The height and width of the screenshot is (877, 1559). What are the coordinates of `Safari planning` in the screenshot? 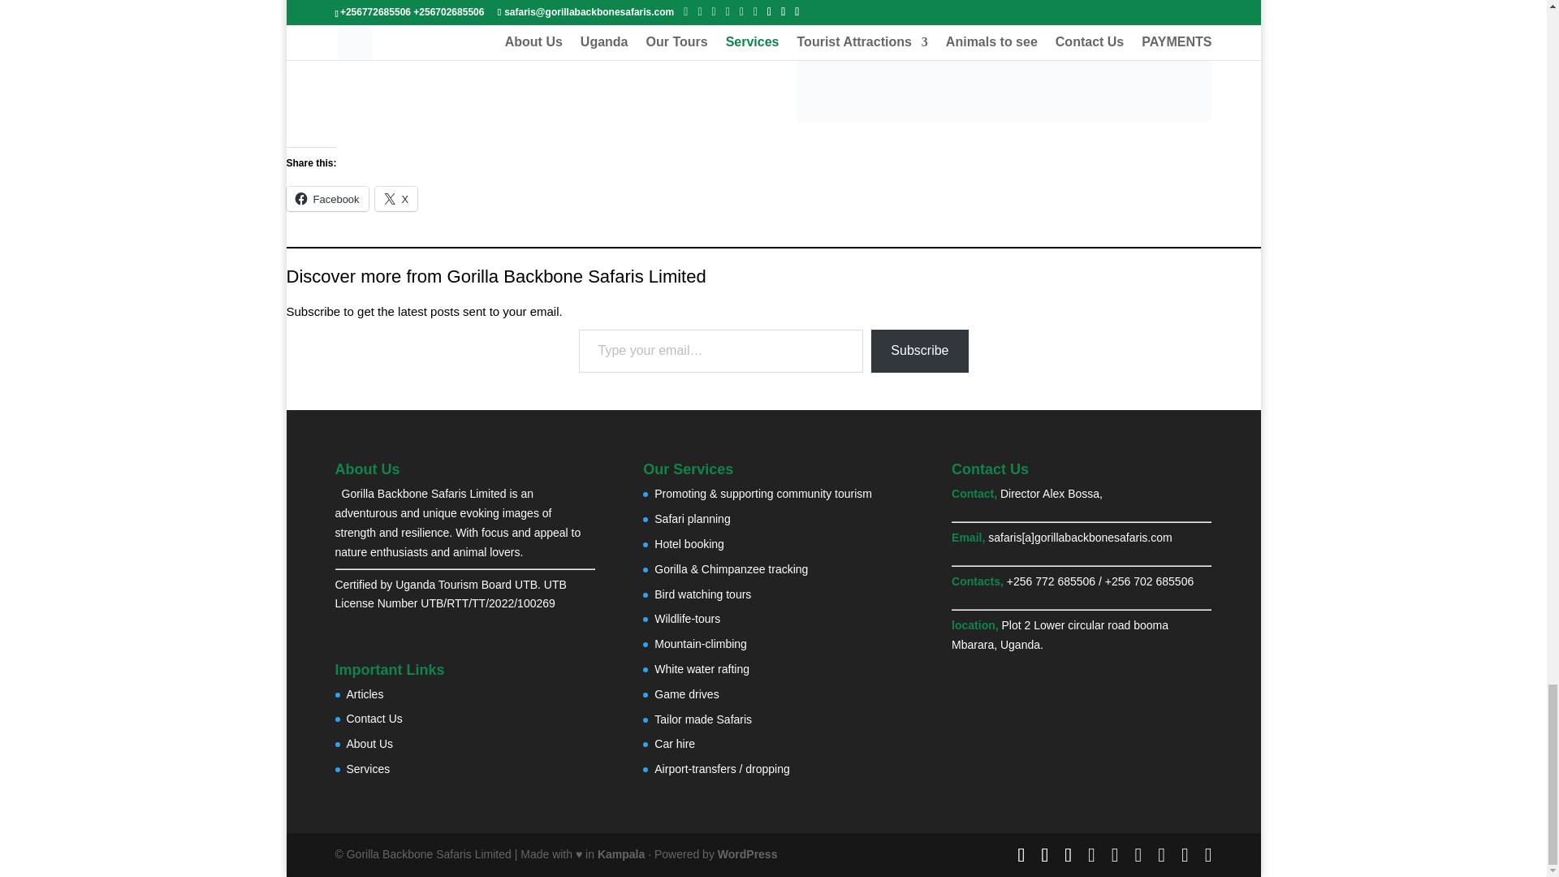 It's located at (692, 518).